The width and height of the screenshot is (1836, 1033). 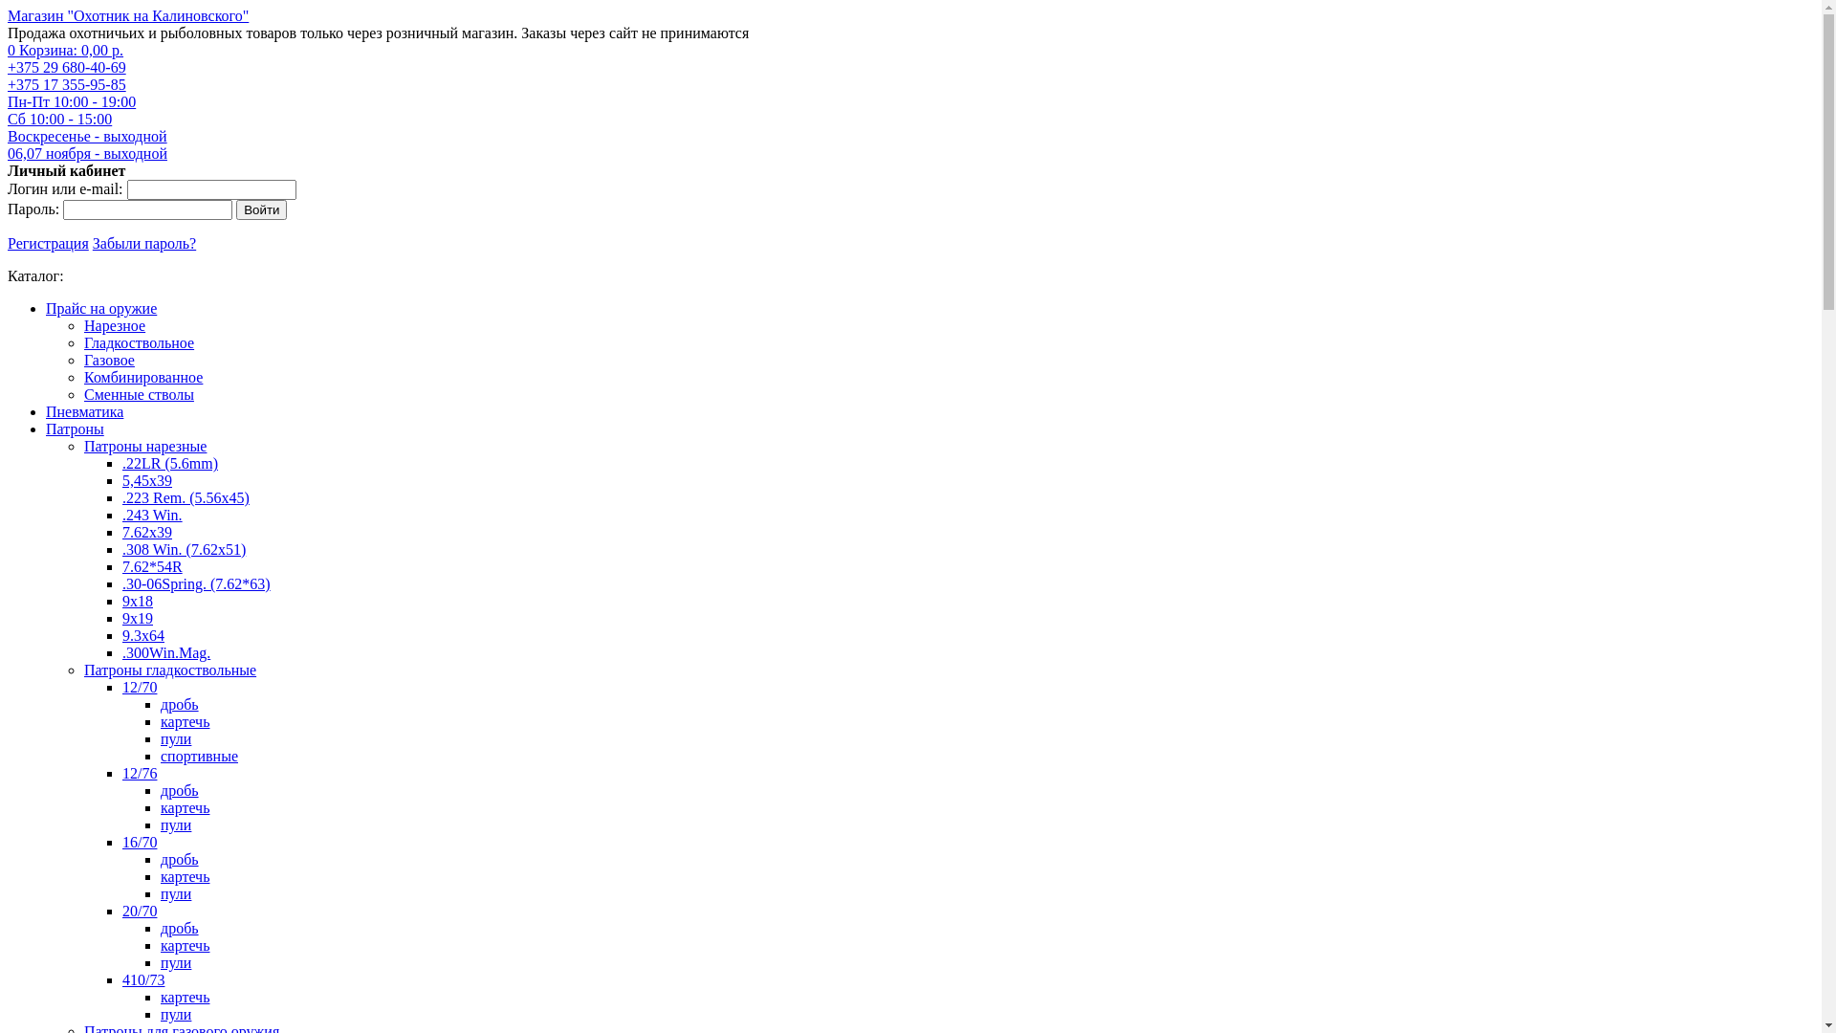 What do you see at coordinates (143, 635) in the screenshot?
I see `9.3x64` at bounding box center [143, 635].